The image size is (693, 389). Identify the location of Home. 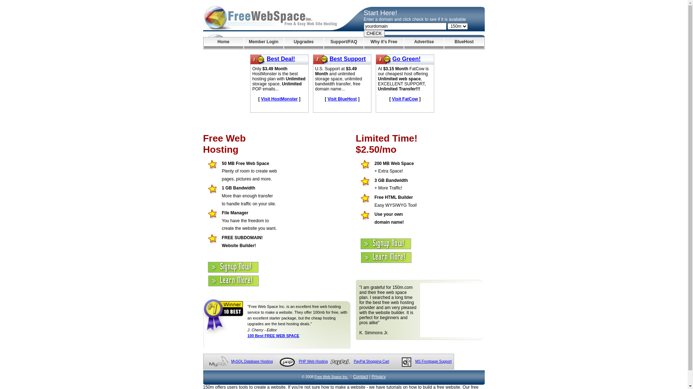
(223, 43).